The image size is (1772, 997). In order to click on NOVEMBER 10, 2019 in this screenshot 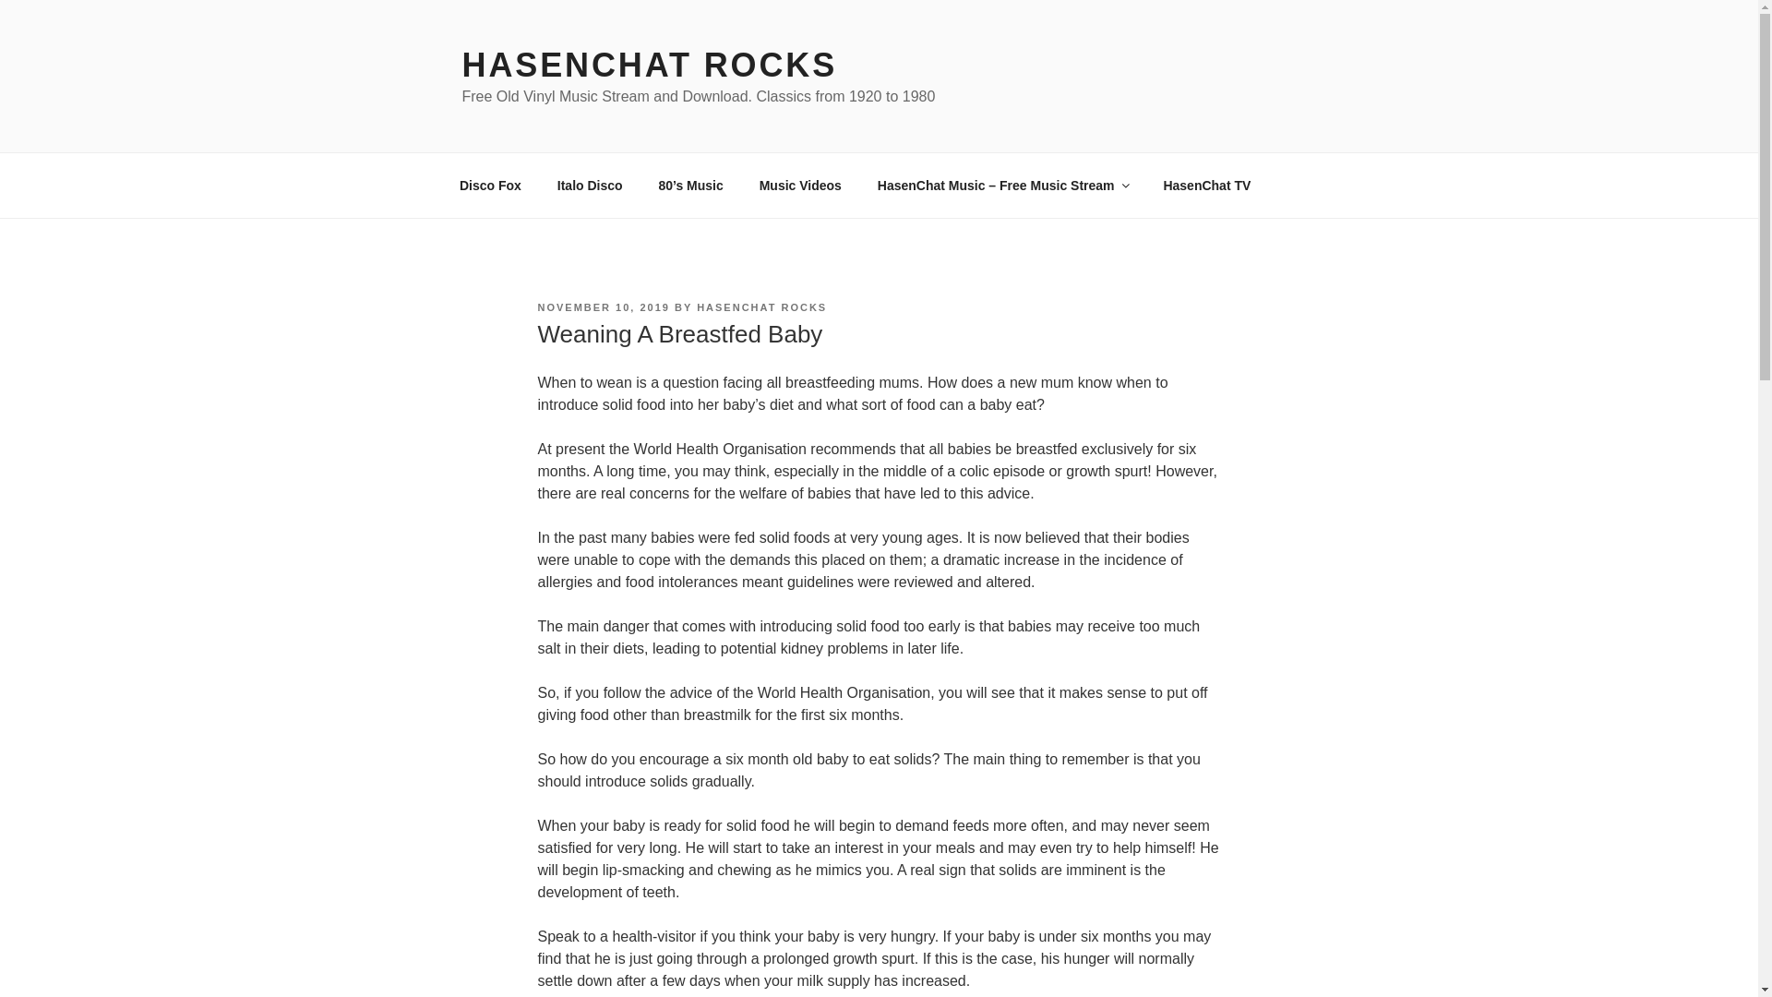, I will do `click(603, 307)`.